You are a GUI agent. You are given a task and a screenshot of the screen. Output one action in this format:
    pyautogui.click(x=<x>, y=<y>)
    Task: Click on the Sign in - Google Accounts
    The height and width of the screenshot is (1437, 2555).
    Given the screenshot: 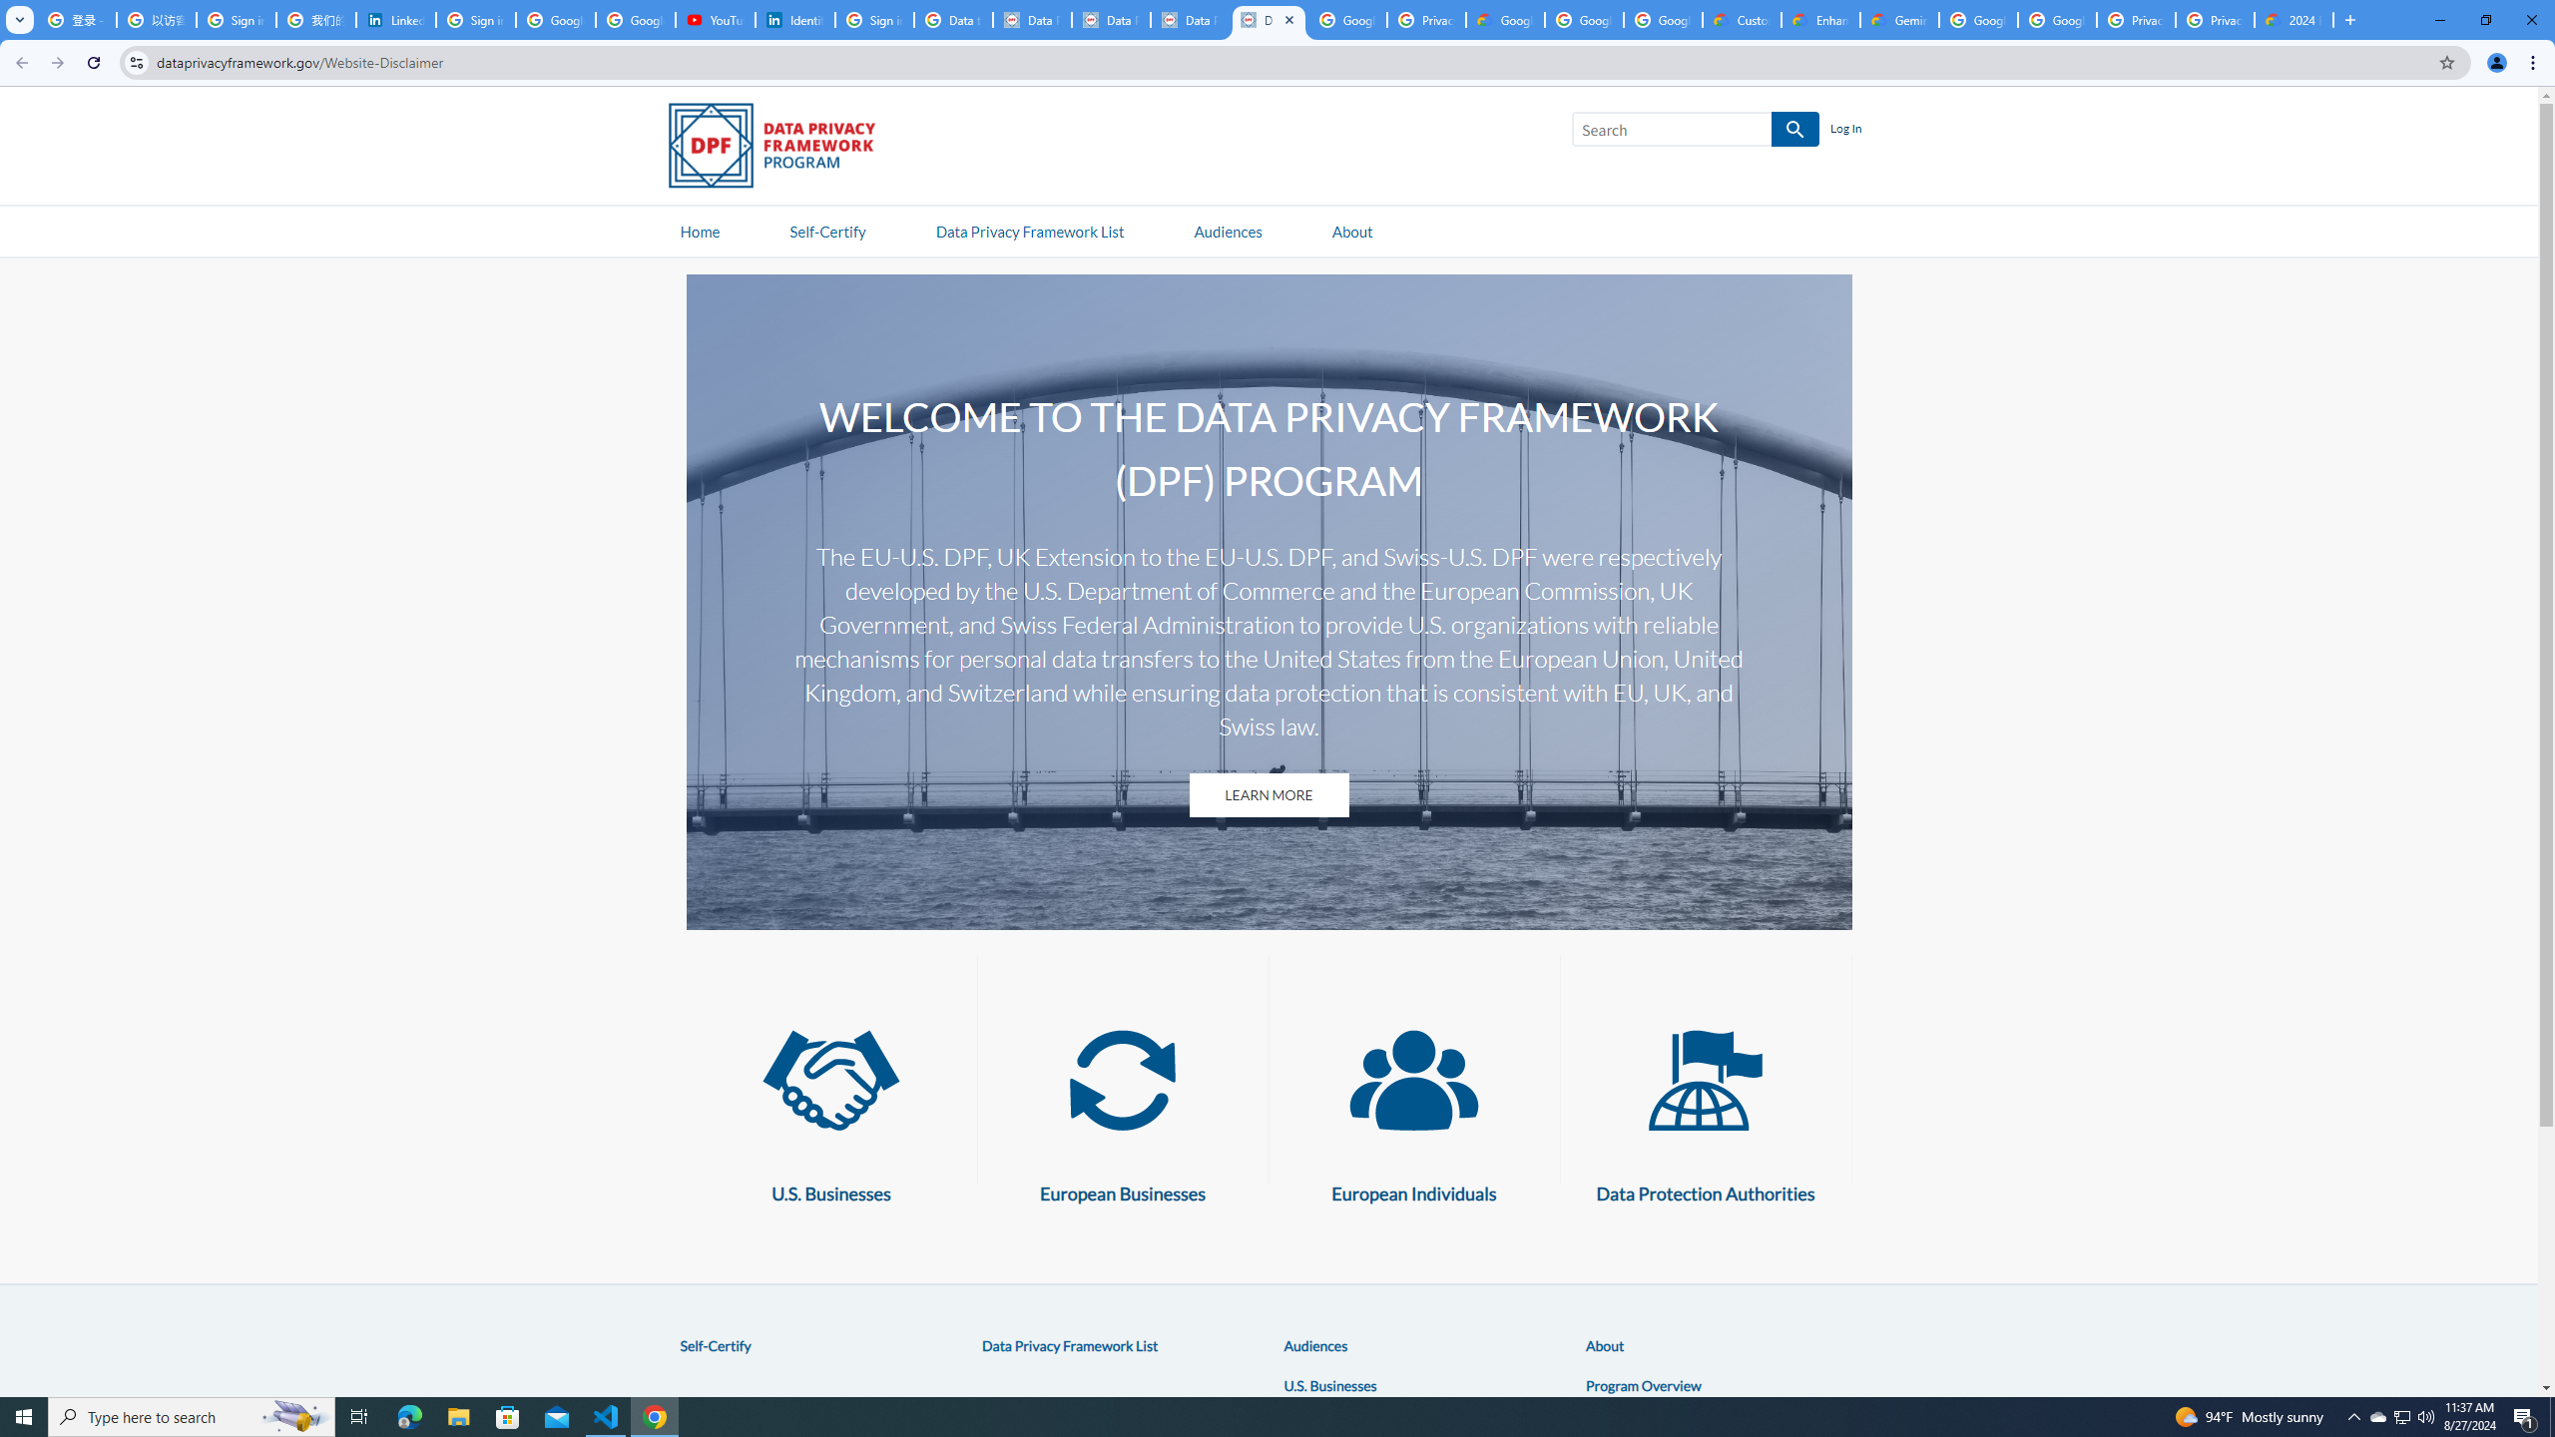 What is the action you would take?
    pyautogui.click(x=475, y=20)
    